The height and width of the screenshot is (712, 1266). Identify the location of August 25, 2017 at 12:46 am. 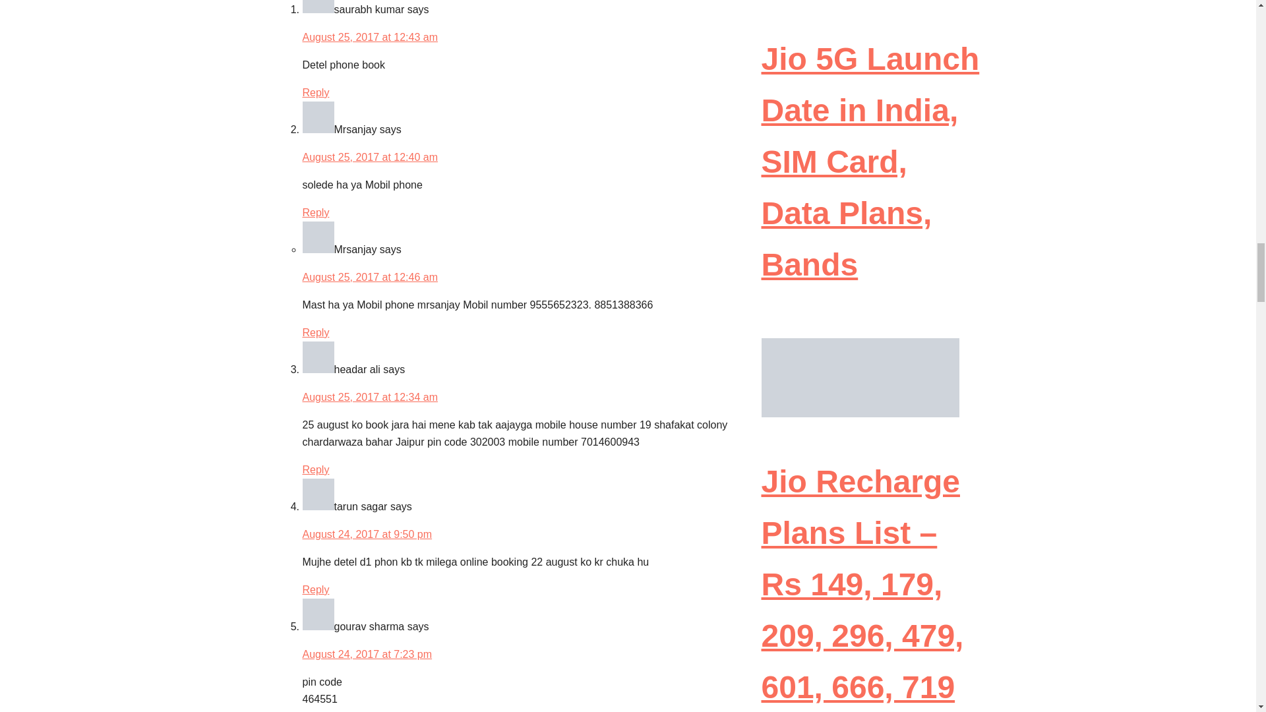
(369, 277).